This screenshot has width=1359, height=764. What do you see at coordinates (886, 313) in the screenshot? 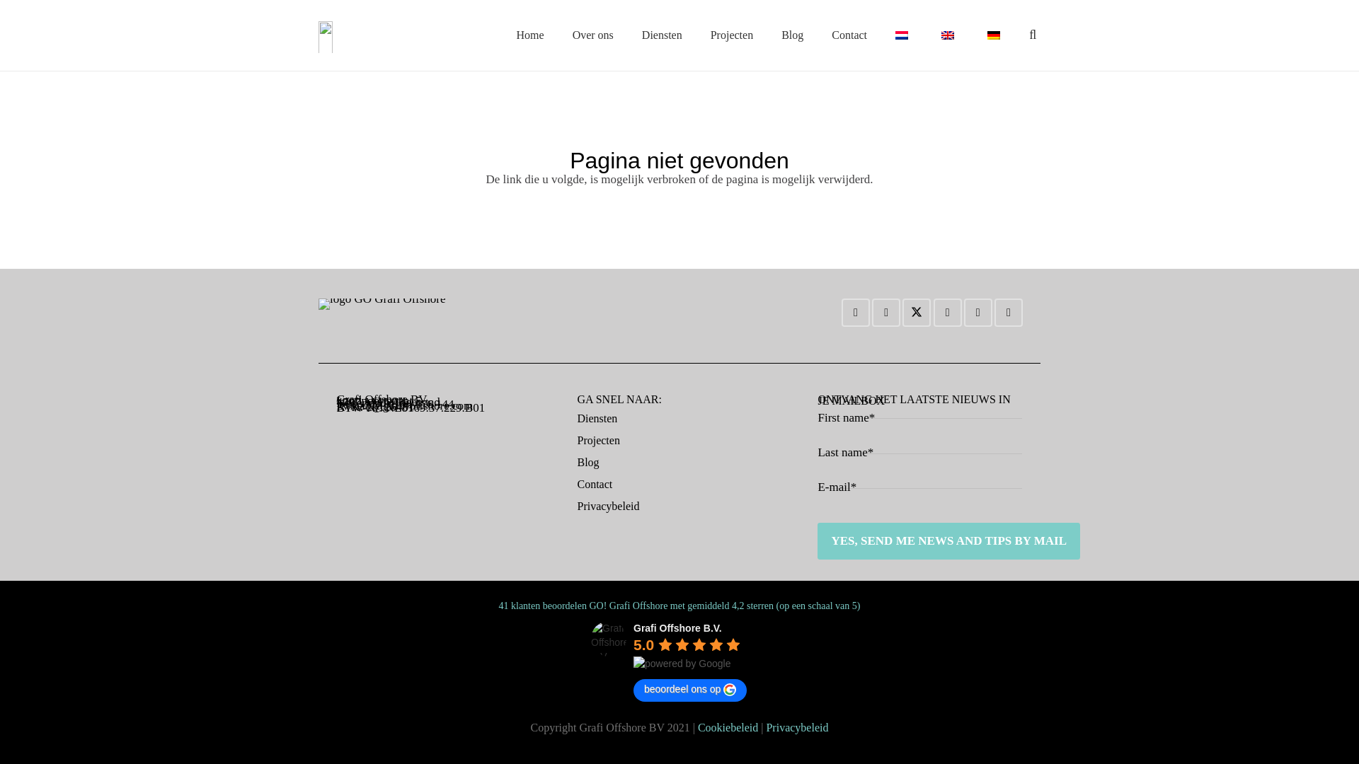
I see `Facebook` at bounding box center [886, 313].